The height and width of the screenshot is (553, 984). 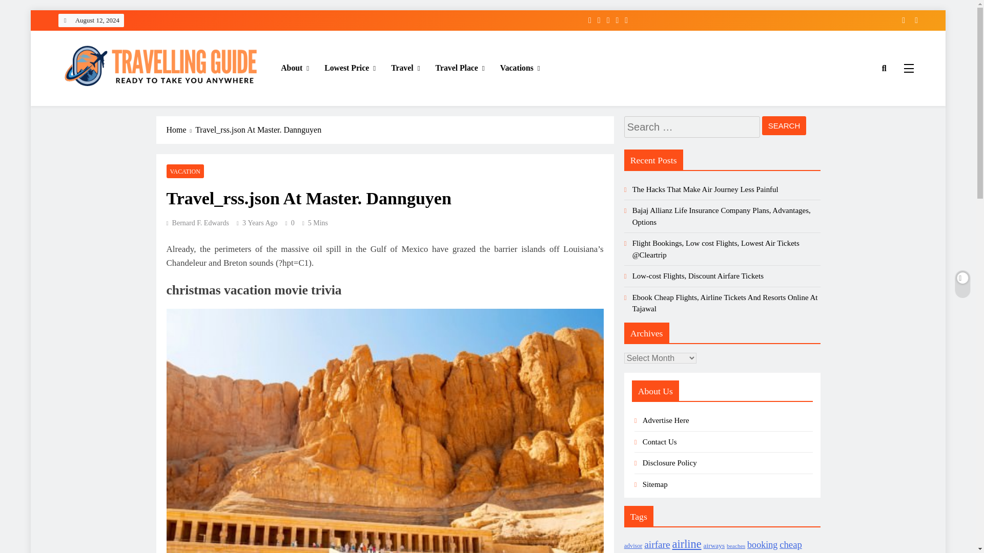 I want to click on Search, so click(x=784, y=125).